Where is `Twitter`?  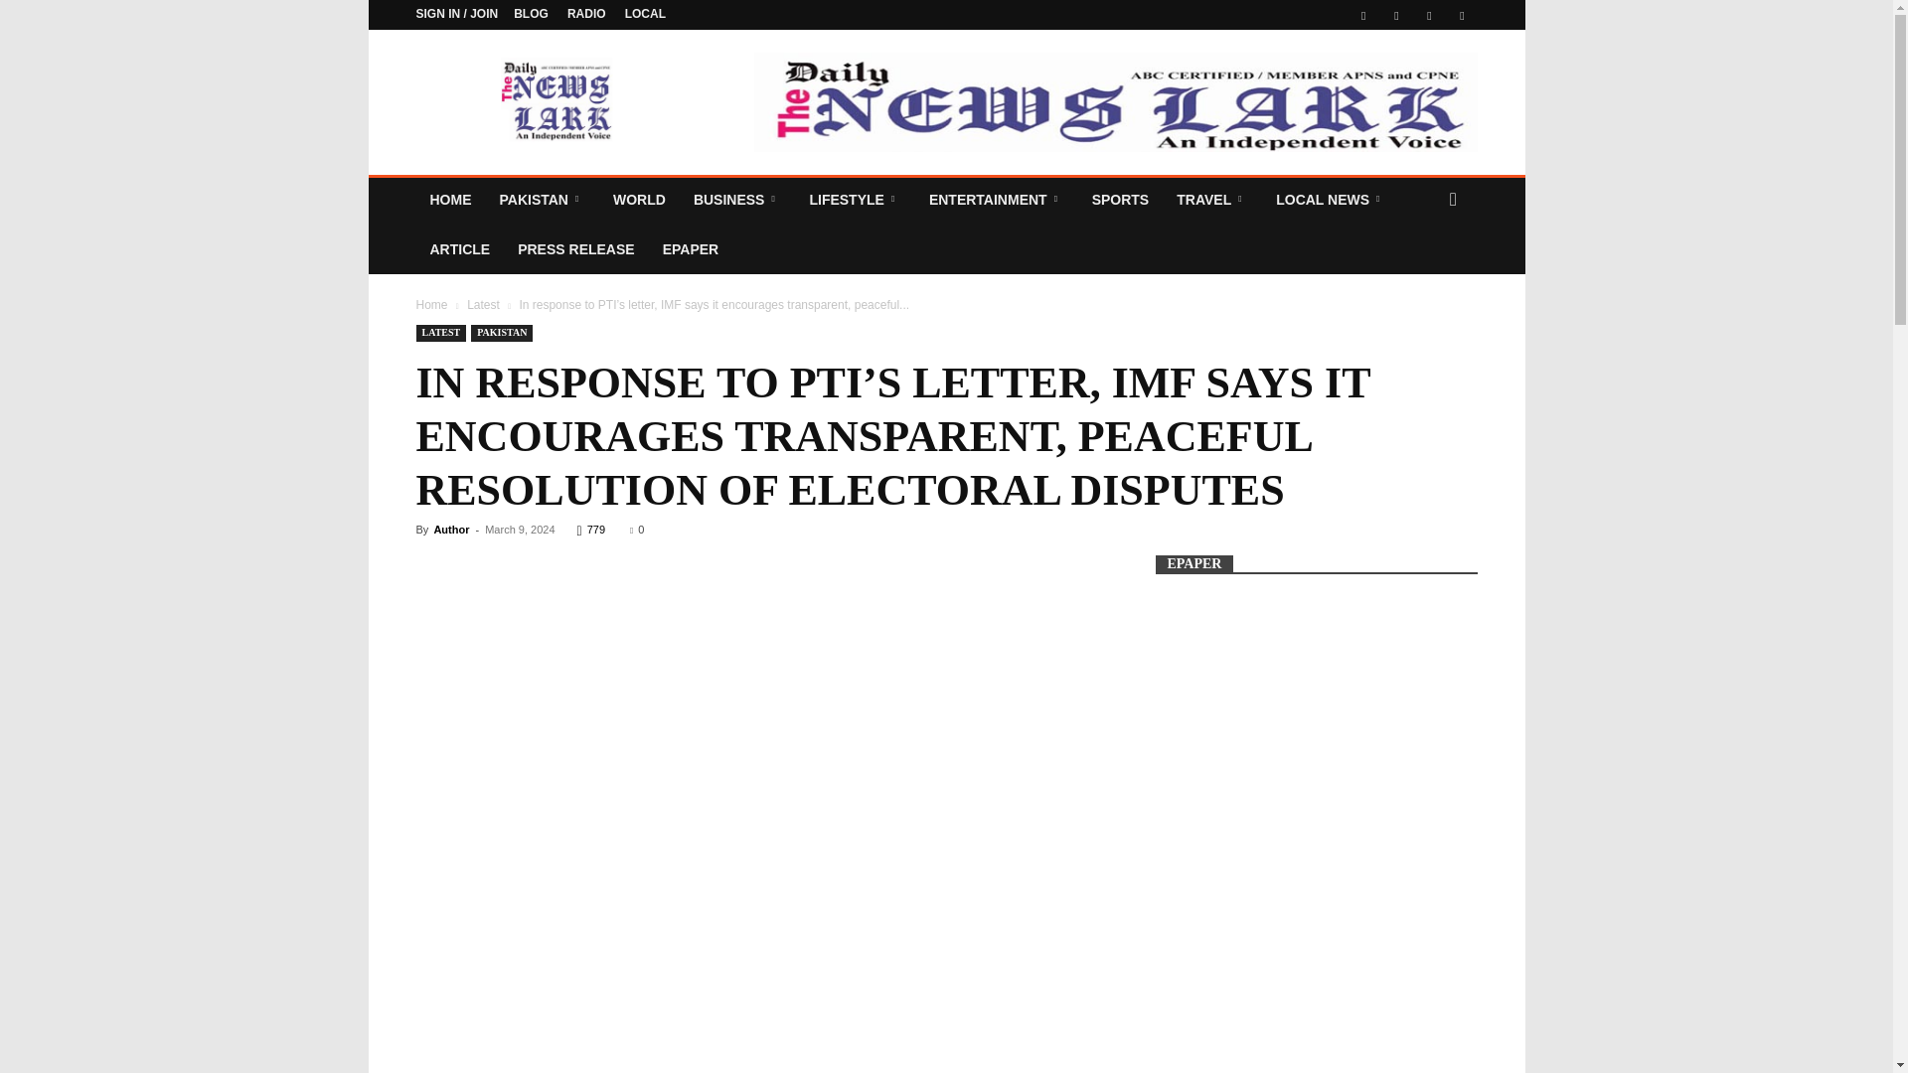 Twitter is located at coordinates (1396, 15).